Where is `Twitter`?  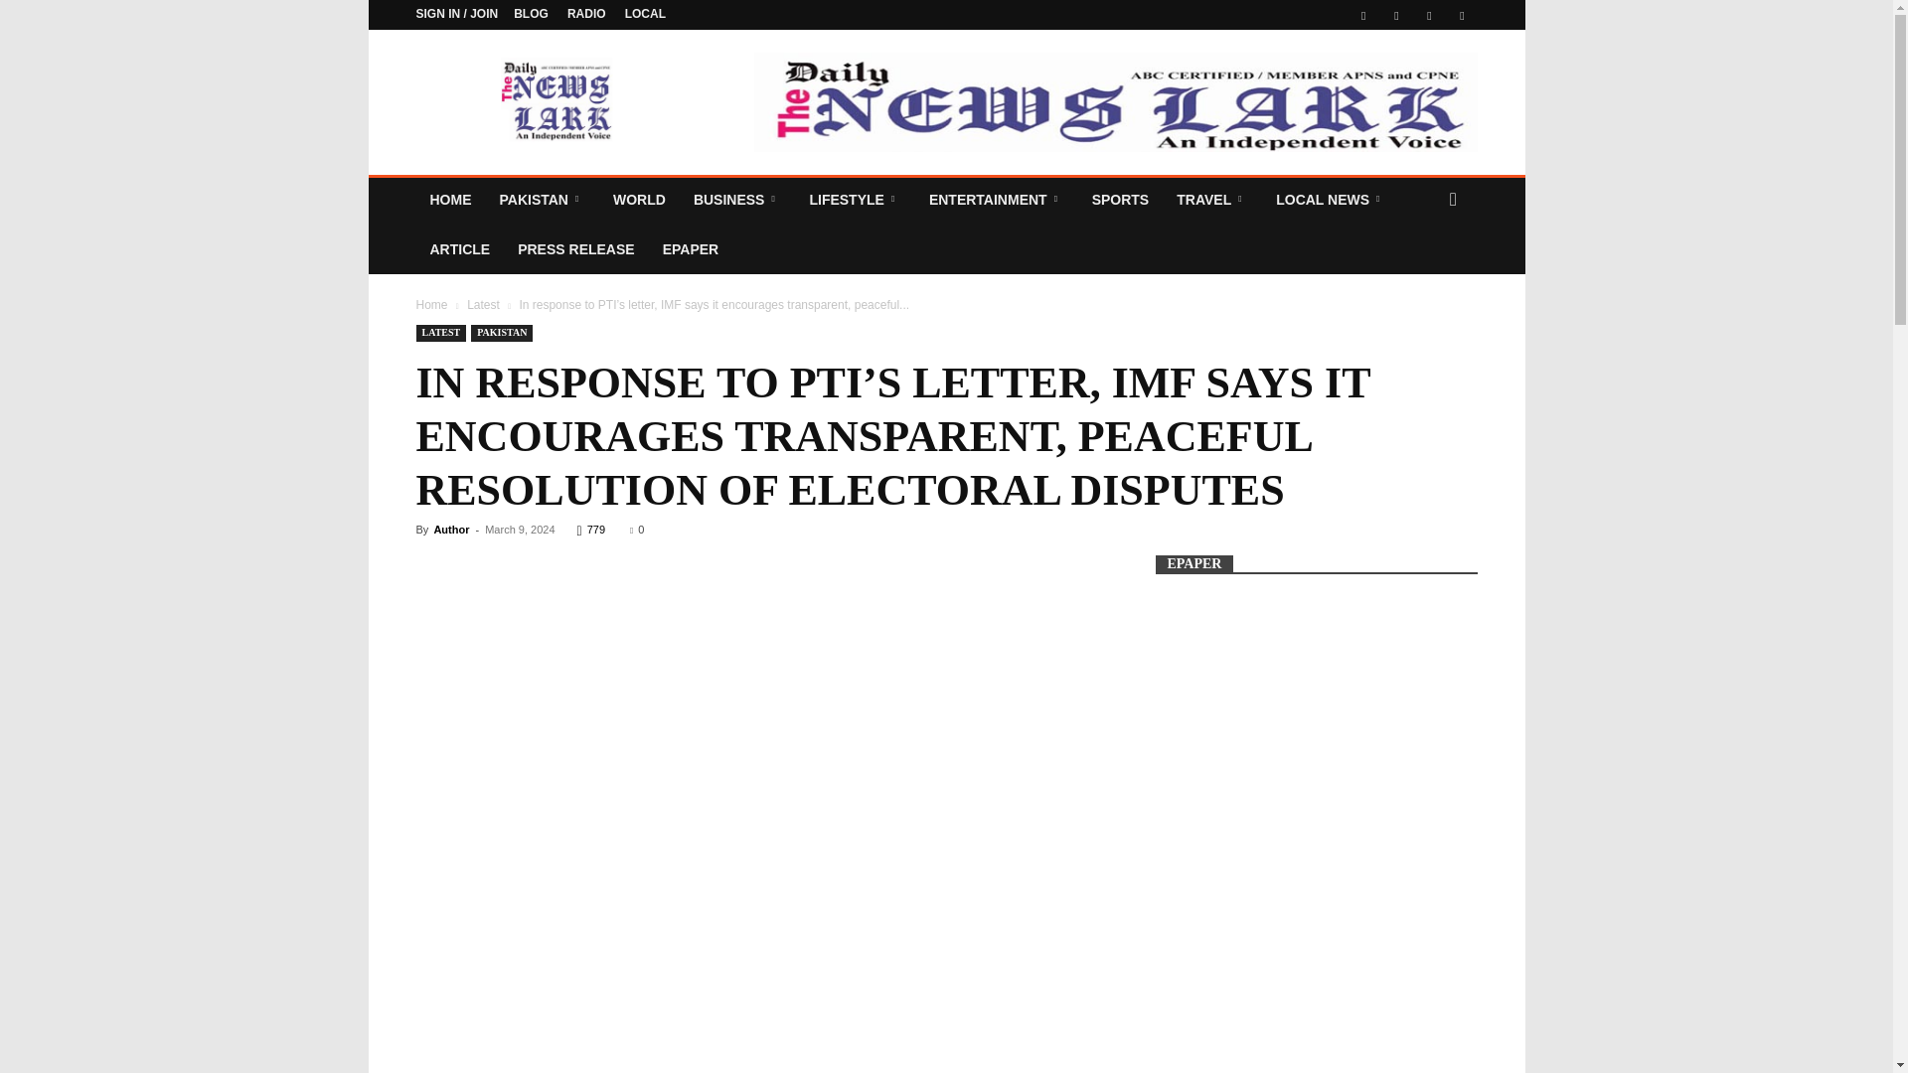 Twitter is located at coordinates (1396, 15).